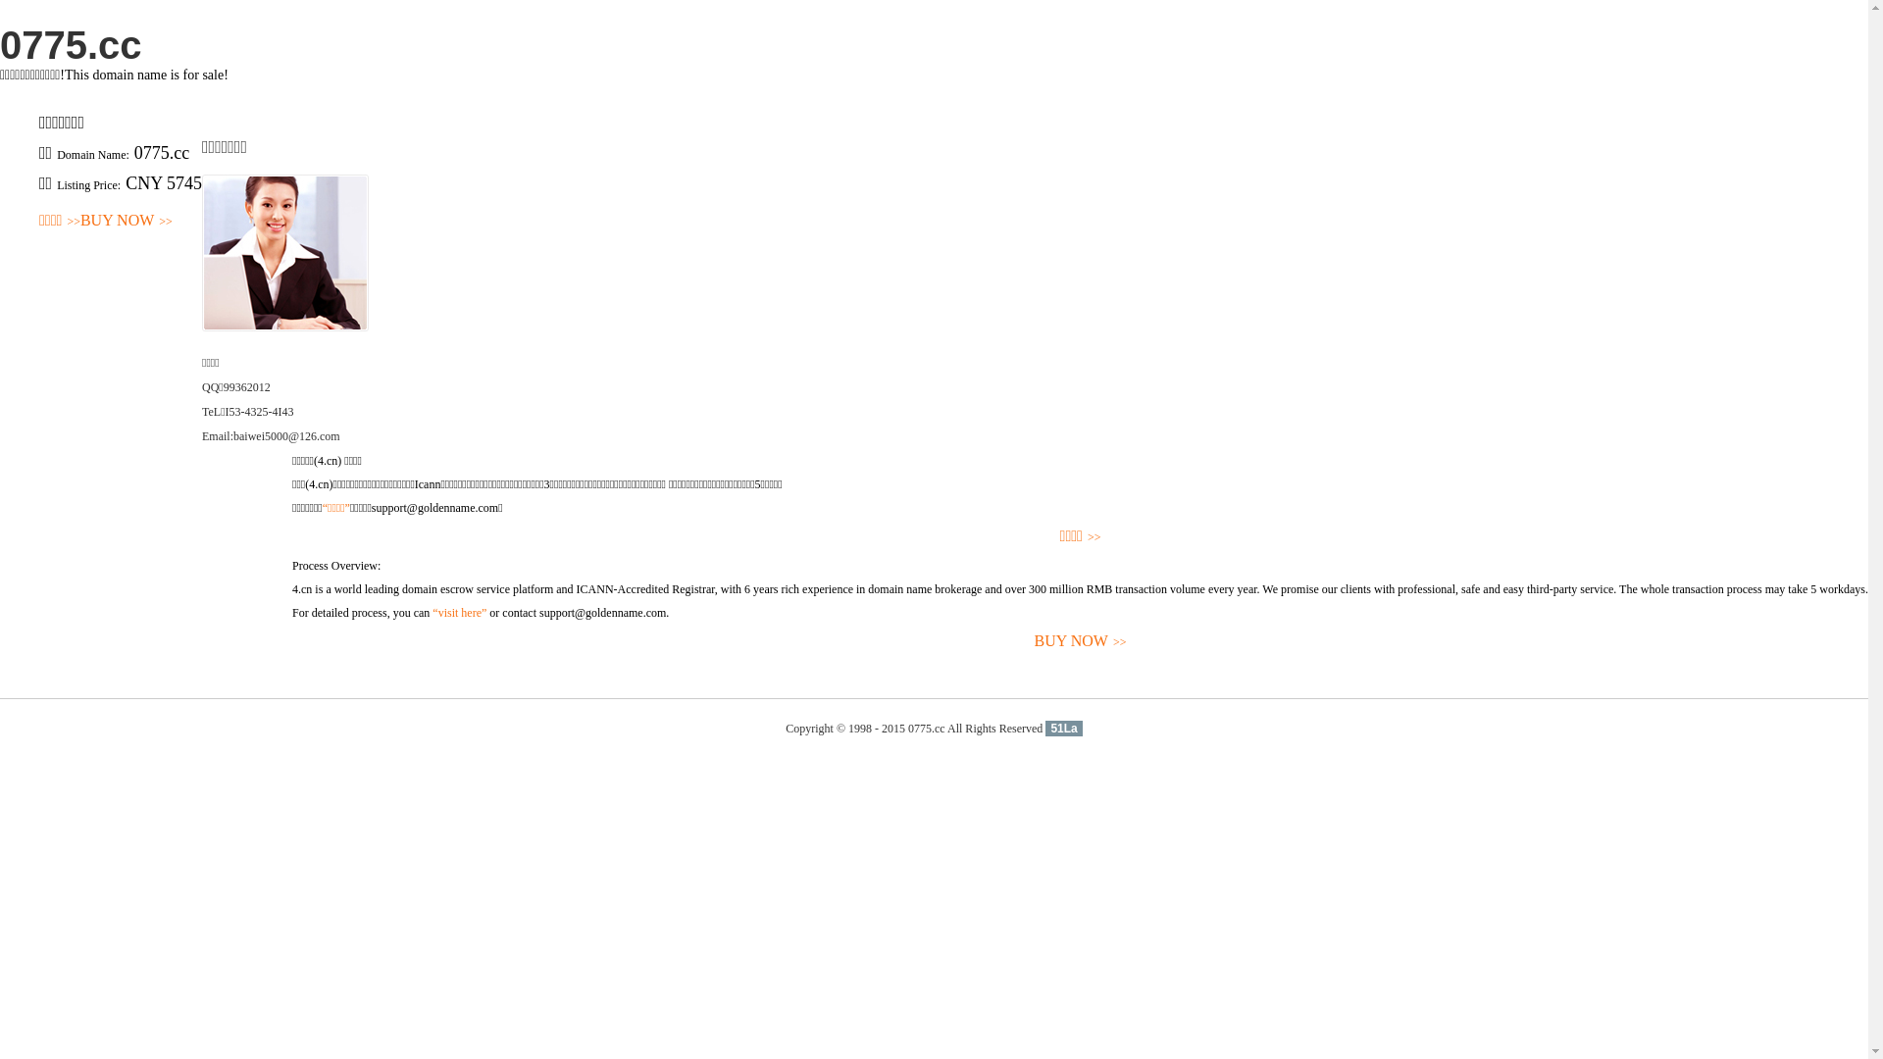 The image size is (1883, 1059). I want to click on 51La, so click(1063, 729).